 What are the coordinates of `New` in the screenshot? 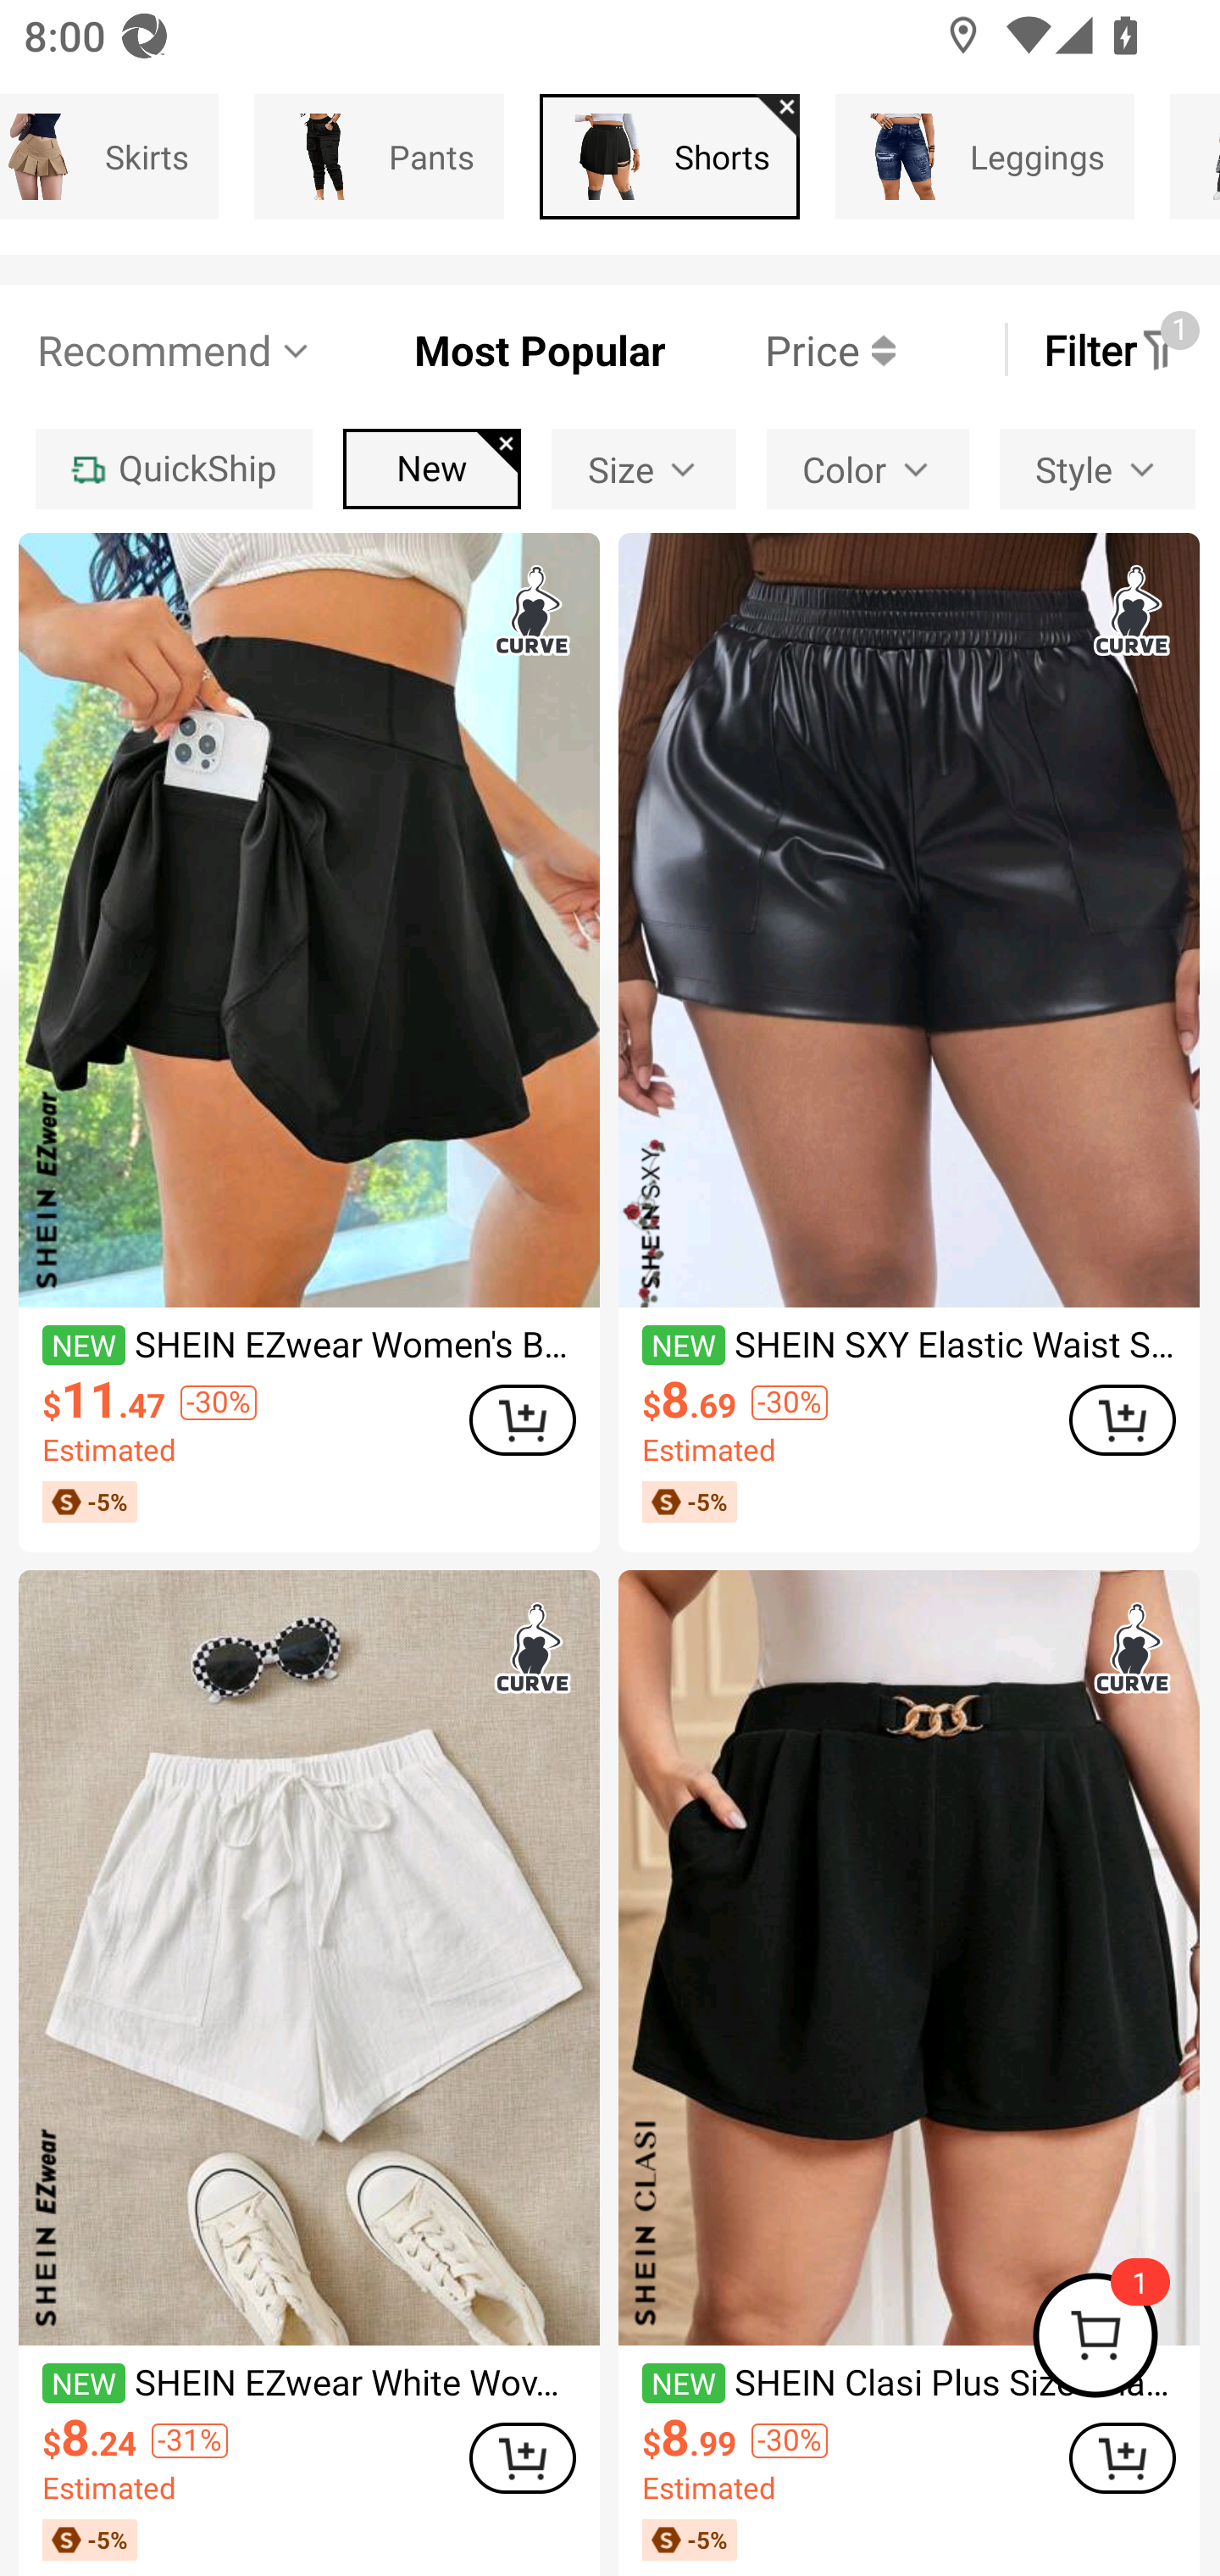 It's located at (431, 468).